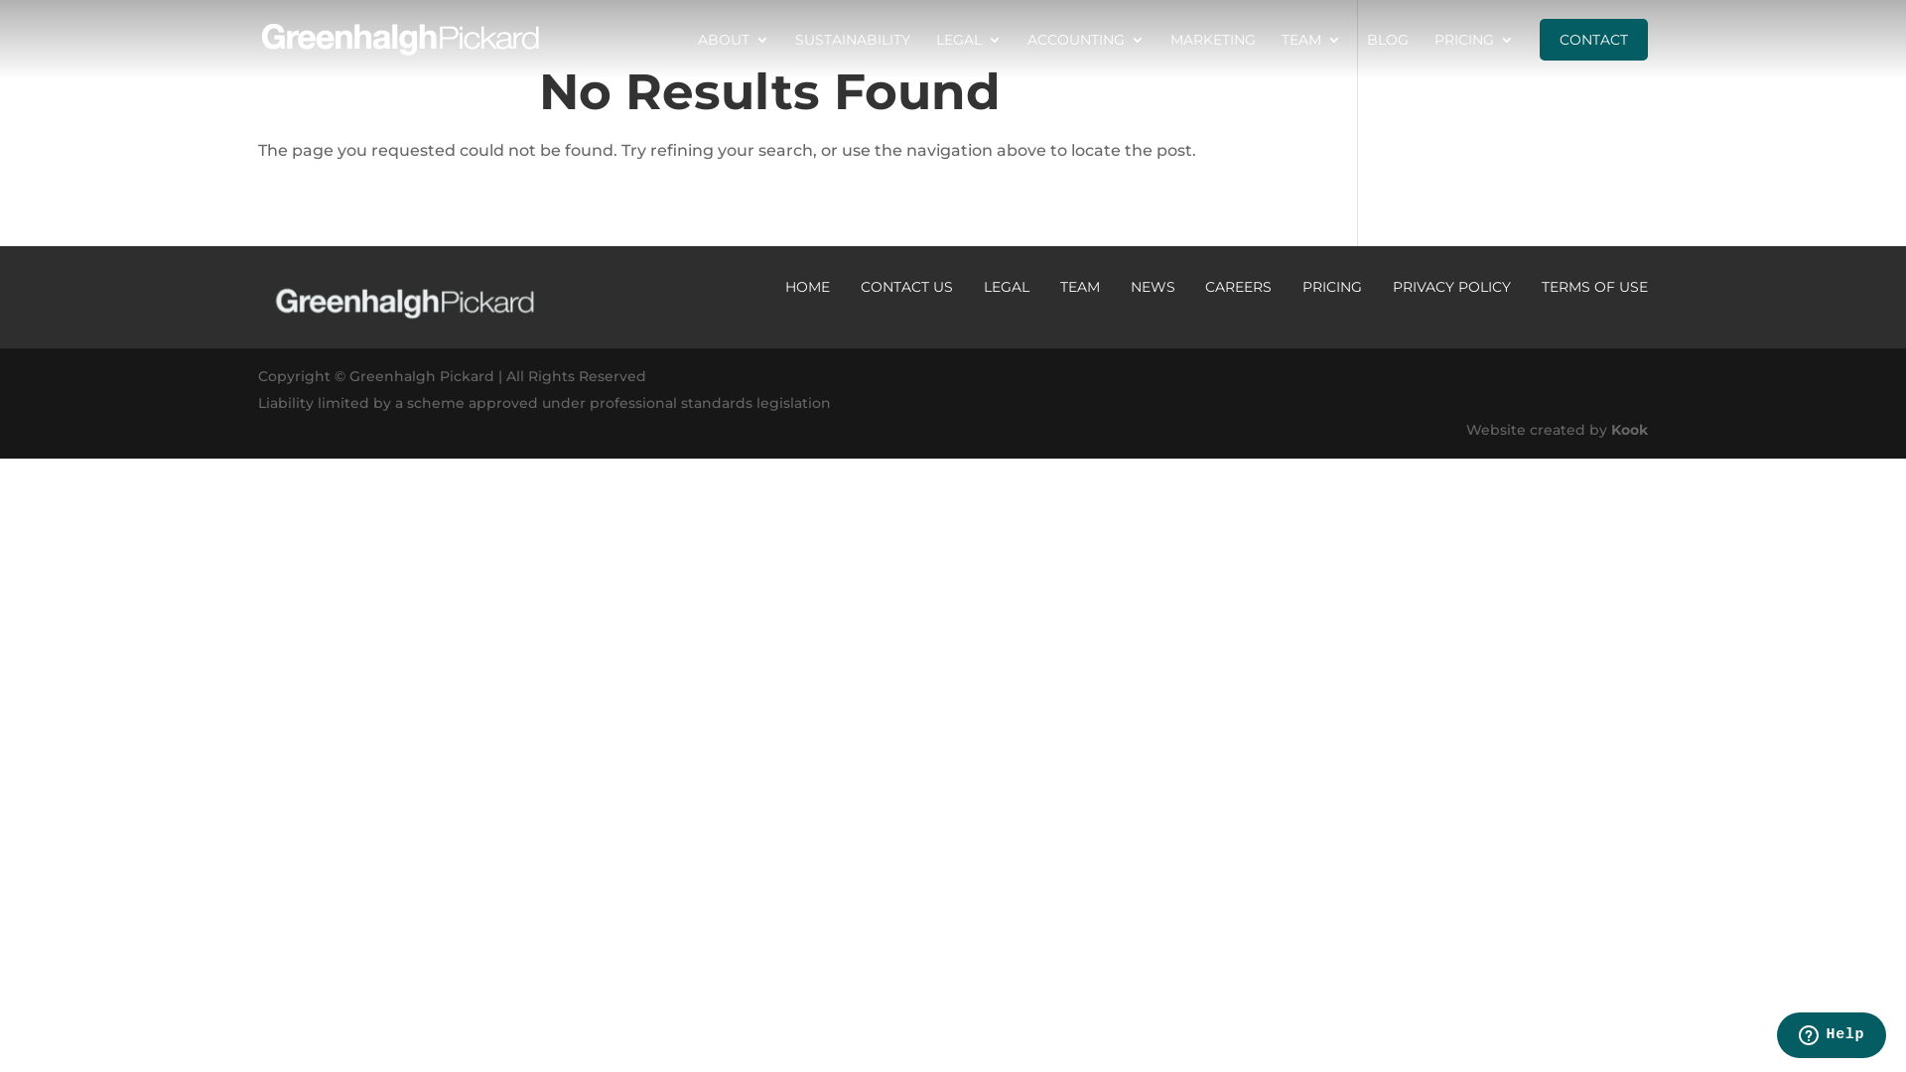 The width and height of the screenshot is (1906, 1072). Describe the element at coordinates (1080, 287) in the screenshot. I see `TEAM` at that location.